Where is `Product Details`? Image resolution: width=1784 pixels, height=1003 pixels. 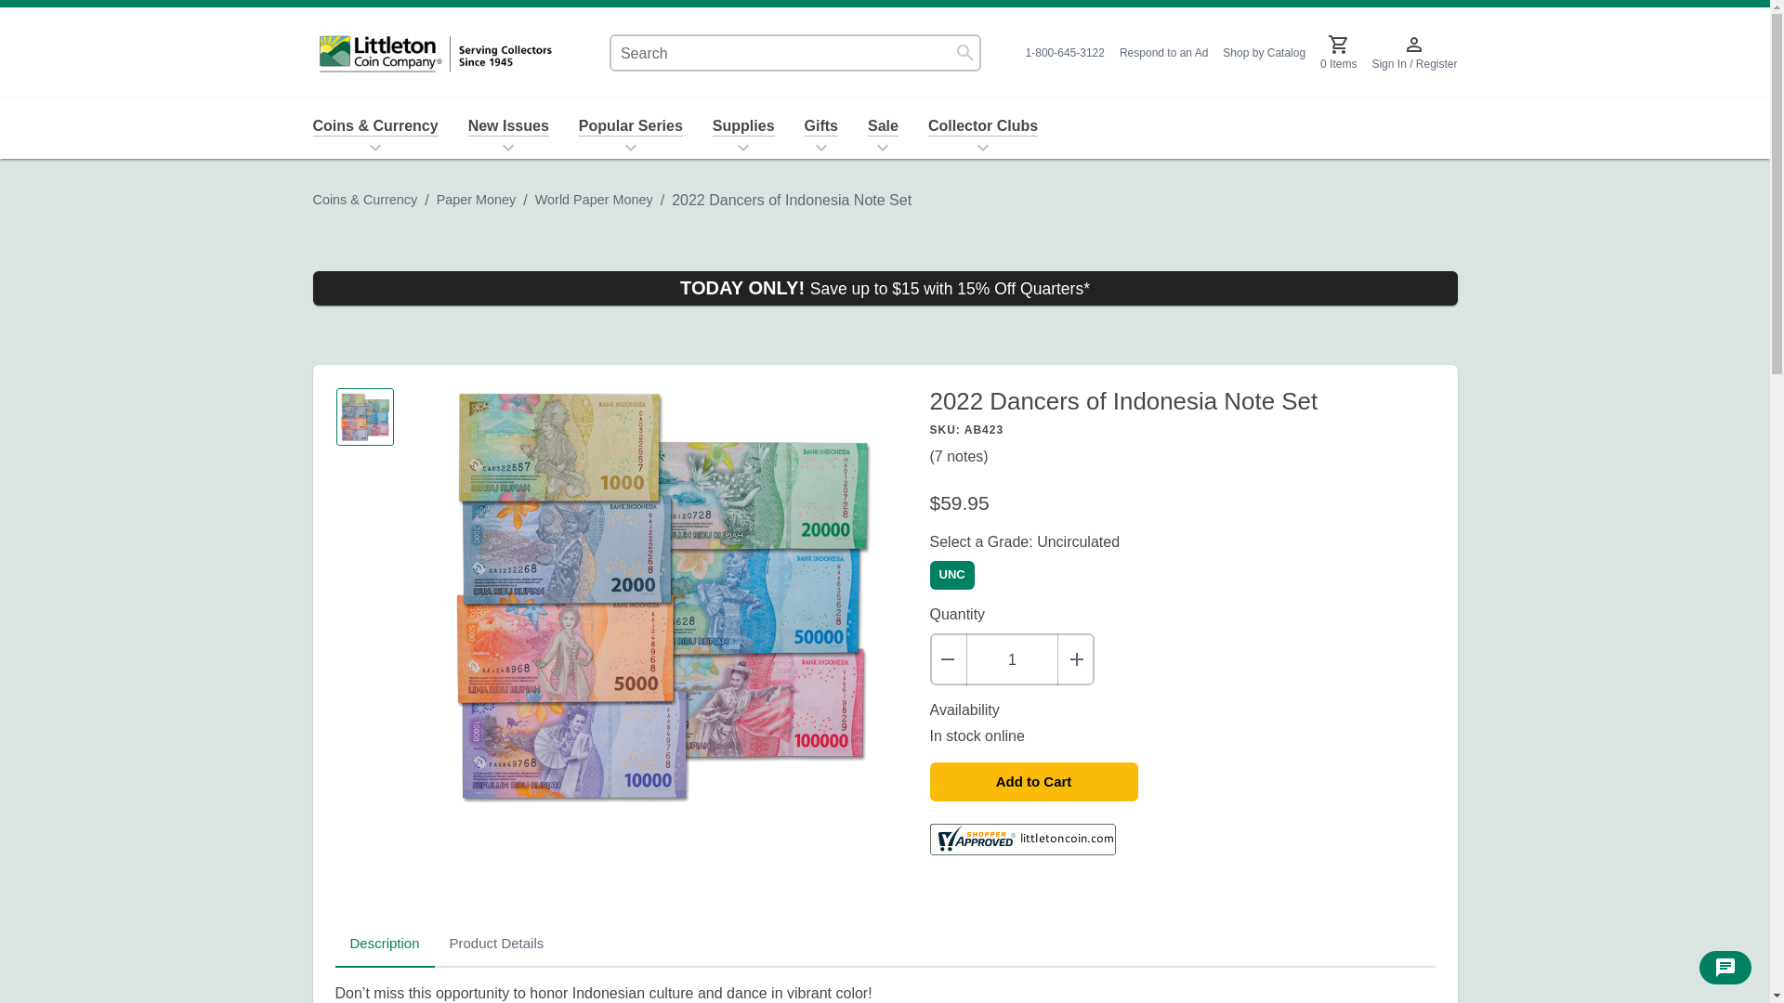
Product Details is located at coordinates (497, 944).